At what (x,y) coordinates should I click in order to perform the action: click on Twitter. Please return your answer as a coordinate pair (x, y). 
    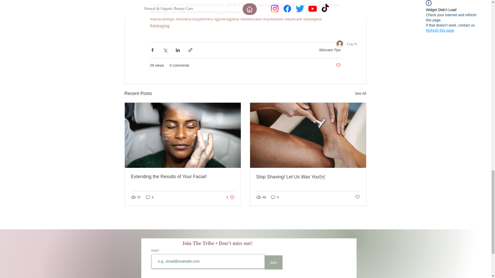
    Looking at the image, I should click on (177, 5).